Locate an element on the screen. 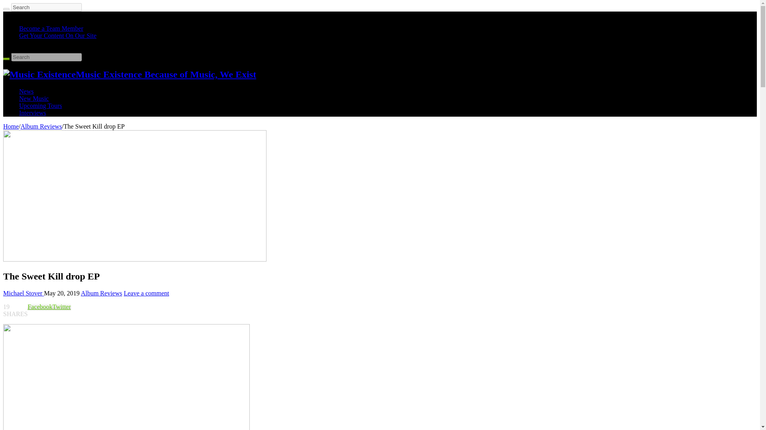 The width and height of the screenshot is (766, 430). Search is located at coordinates (6, 9).